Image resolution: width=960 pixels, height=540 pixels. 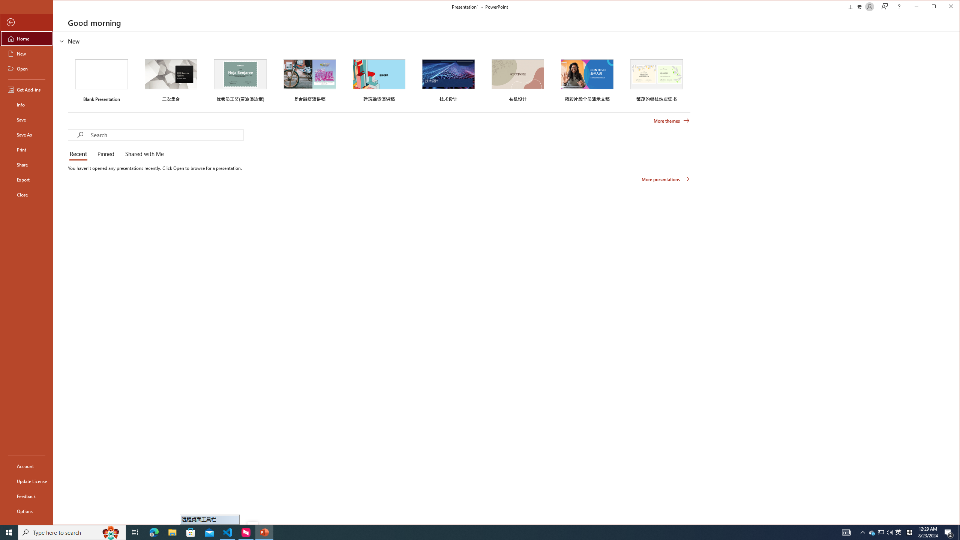 What do you see at coordinates (957, 278) in the screenshot?
I see `Class: NetUIScrollBar` at bounding box center [957, 278].